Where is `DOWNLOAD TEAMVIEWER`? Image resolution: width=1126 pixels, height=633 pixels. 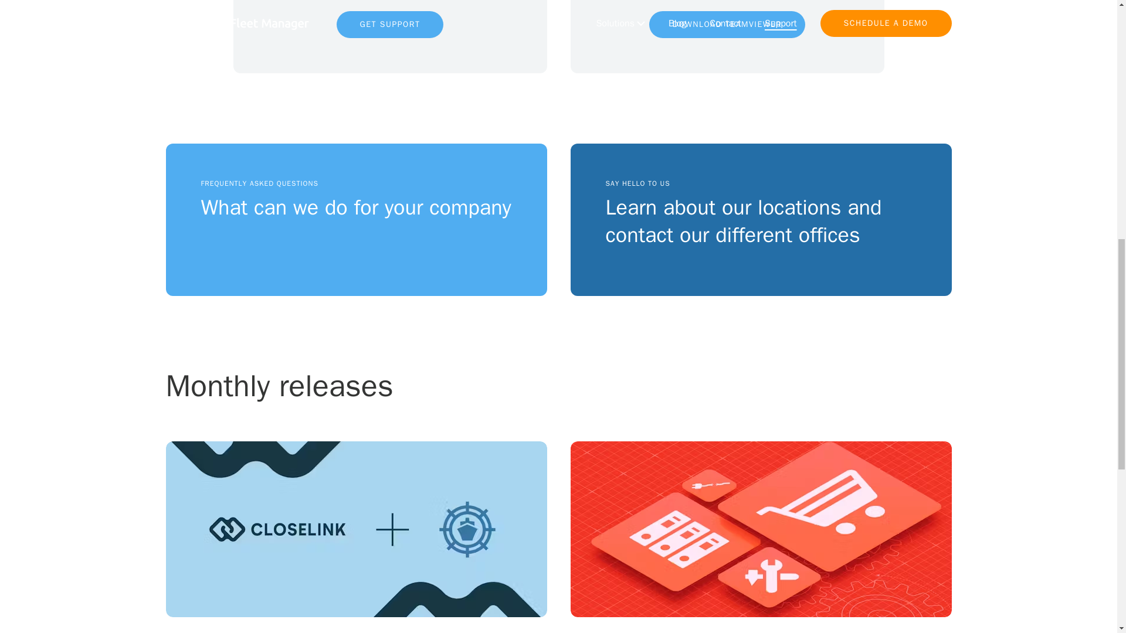
DOWNLOAD TEAMVIEWER is located at coordinates (760, 537).